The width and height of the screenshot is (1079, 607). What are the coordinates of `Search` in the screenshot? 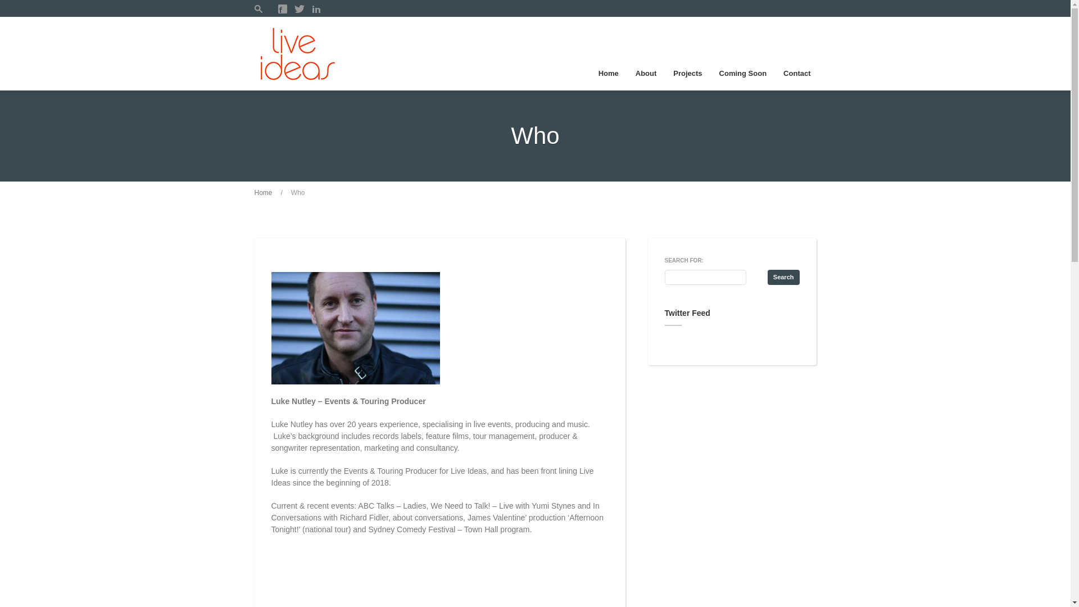 It's located at (783, 278).